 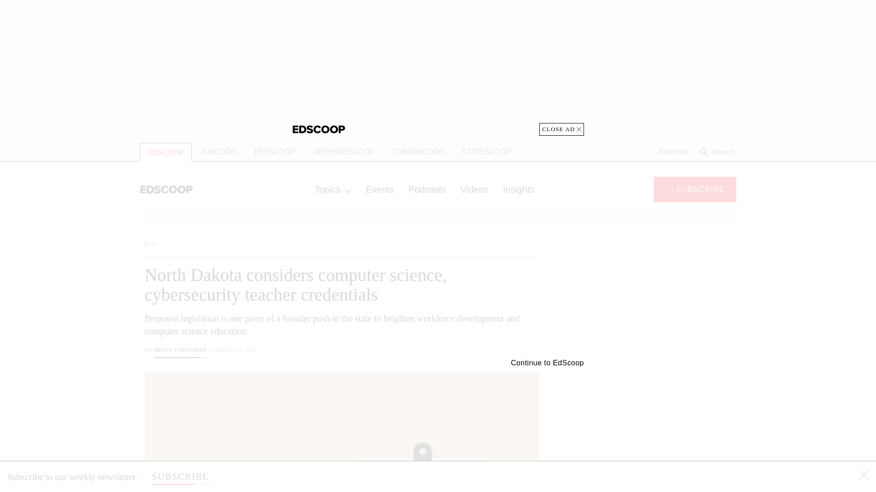 I want to click on STATESCOOP, so click(x=486, y=152).